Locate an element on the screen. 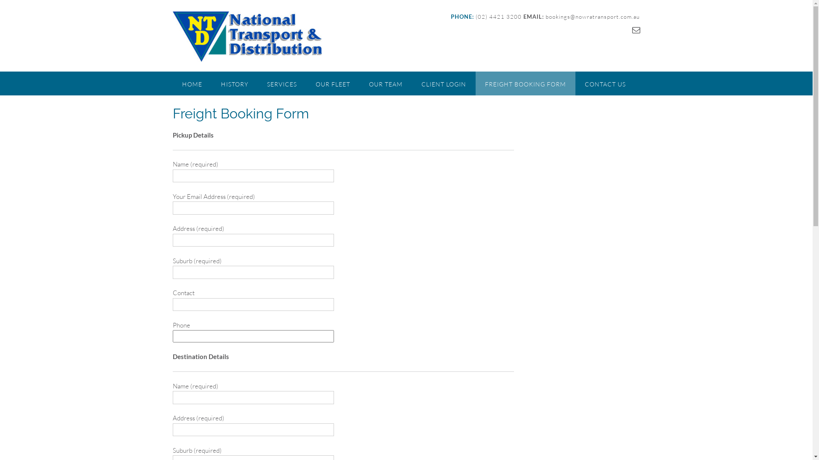 The height and width of the screenshot is (460, 819). Send us an email is located at coordinates (636, 30).